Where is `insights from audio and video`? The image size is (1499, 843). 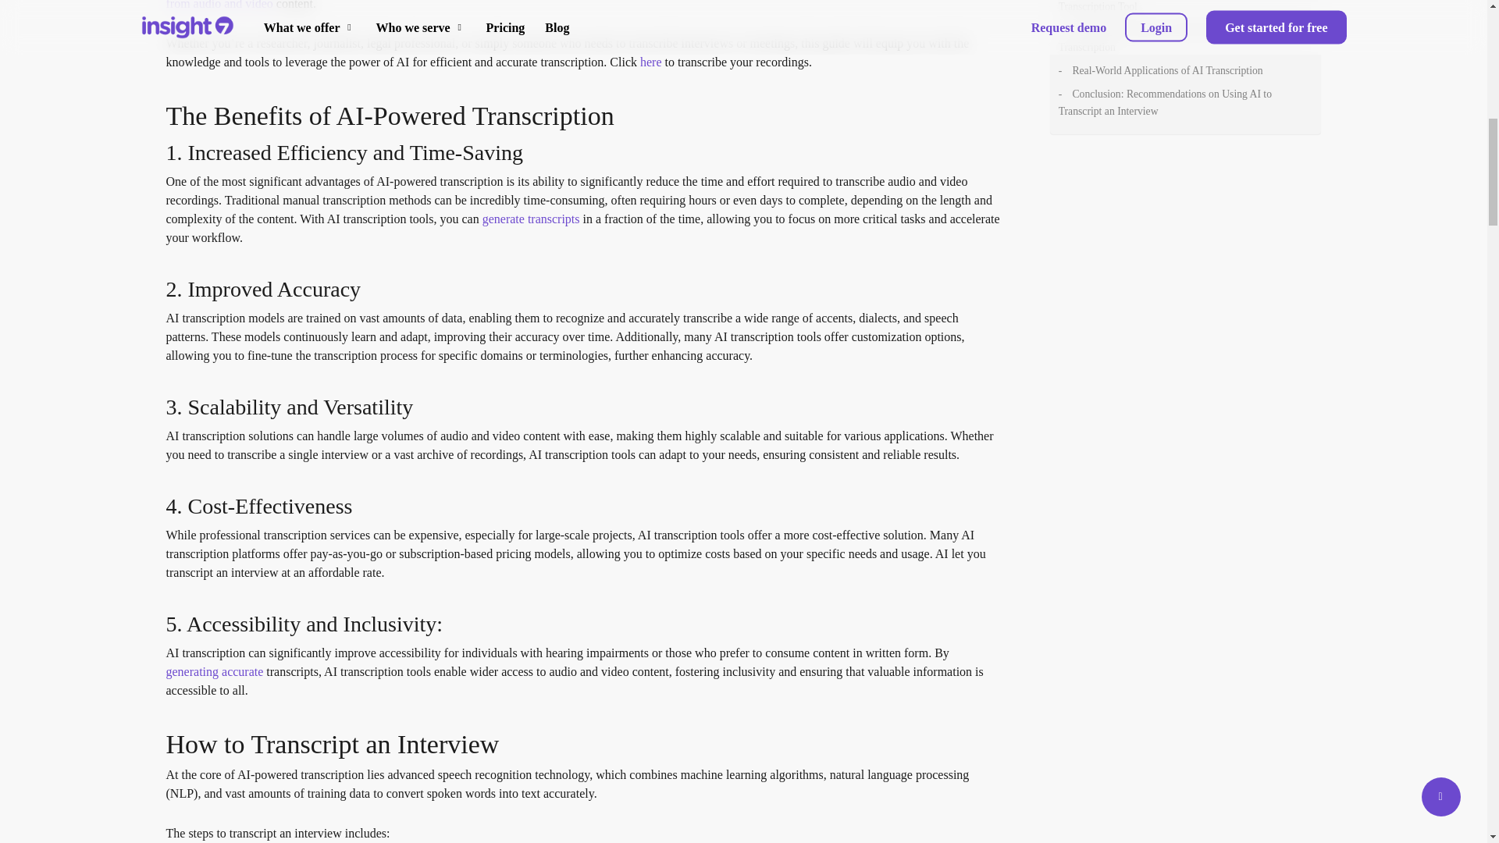 insights from audio and video is located at coordinates (577, 5).